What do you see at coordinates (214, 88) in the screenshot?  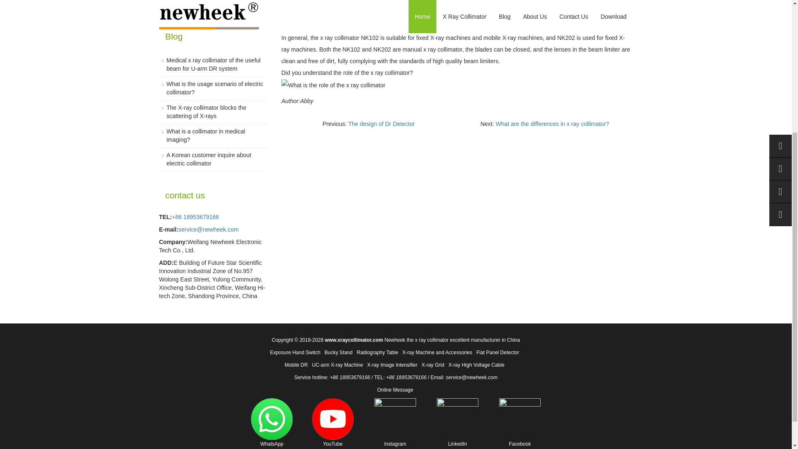 I see `What is the usage scenario of electric collimator?` at bounding box center [214, 88].